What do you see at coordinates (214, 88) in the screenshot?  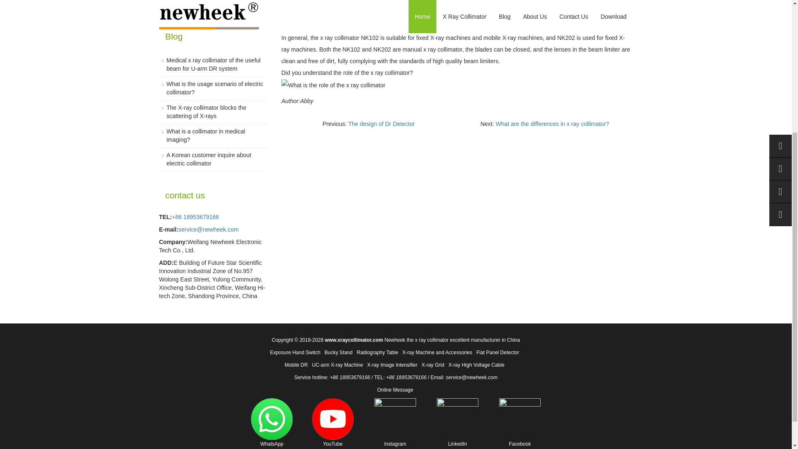 I see `What is the usage scenario of electric collimator?` at bounding box center [214, 88].